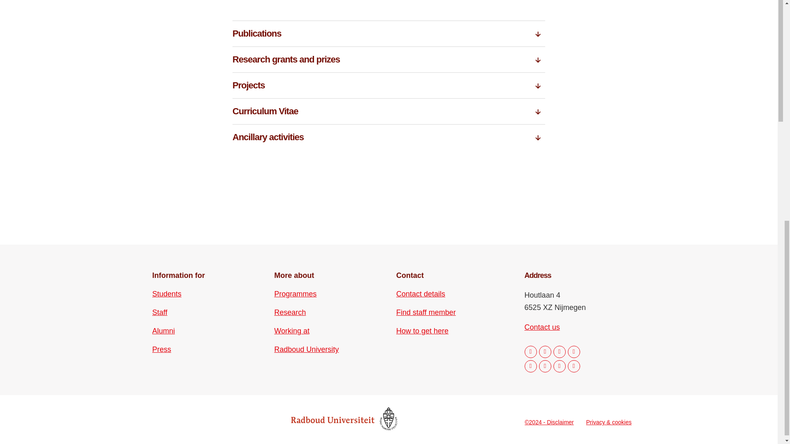 The image size is (790, 444). Describe the element at coordinates (560, 366) in the screenshot. I see `TikTok` at that location.